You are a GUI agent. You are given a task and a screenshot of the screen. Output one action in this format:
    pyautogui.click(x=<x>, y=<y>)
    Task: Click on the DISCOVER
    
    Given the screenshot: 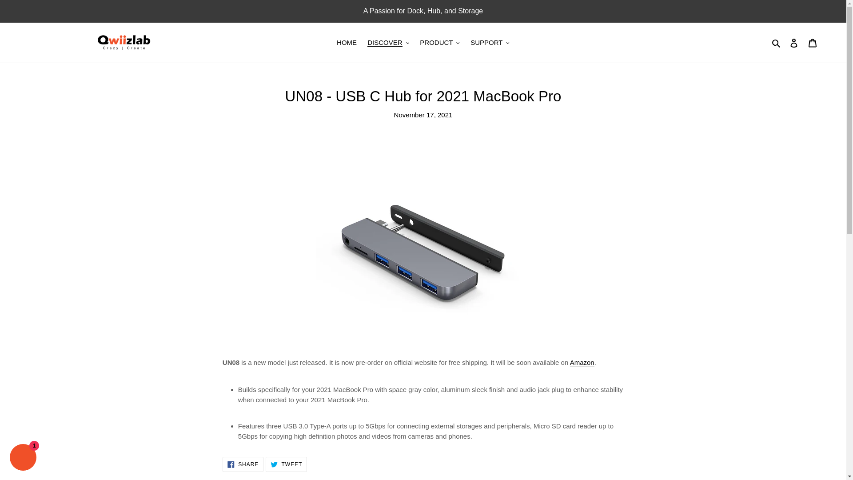 What is the action you would take?
    pyautogui.click(x=388, y=43)
    